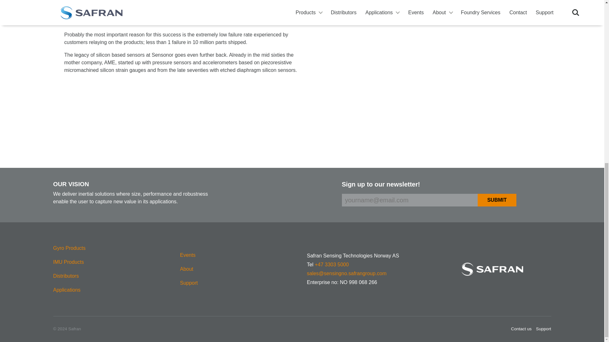 The image size is (609, 342). What do you see at coordinates (189, 283) in the screenshot?
I see `Support` at bounding box center [189, 283].